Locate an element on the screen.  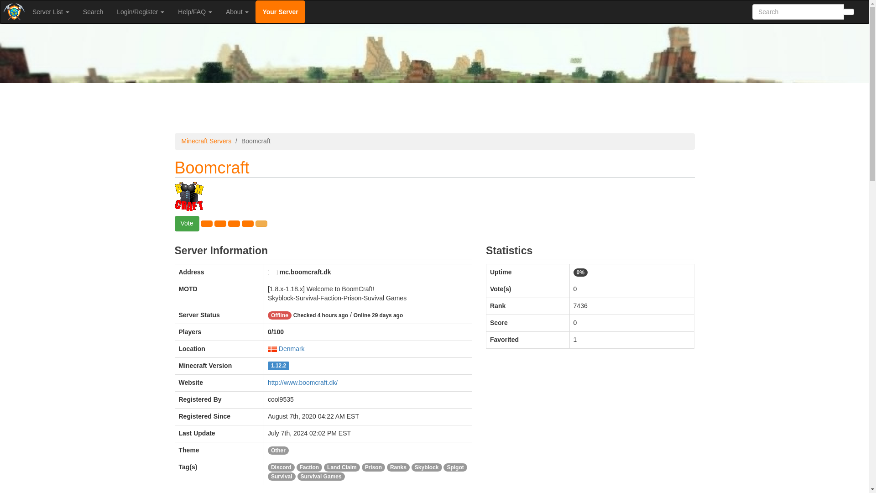
Your Server is located at coordinates (280, 12).